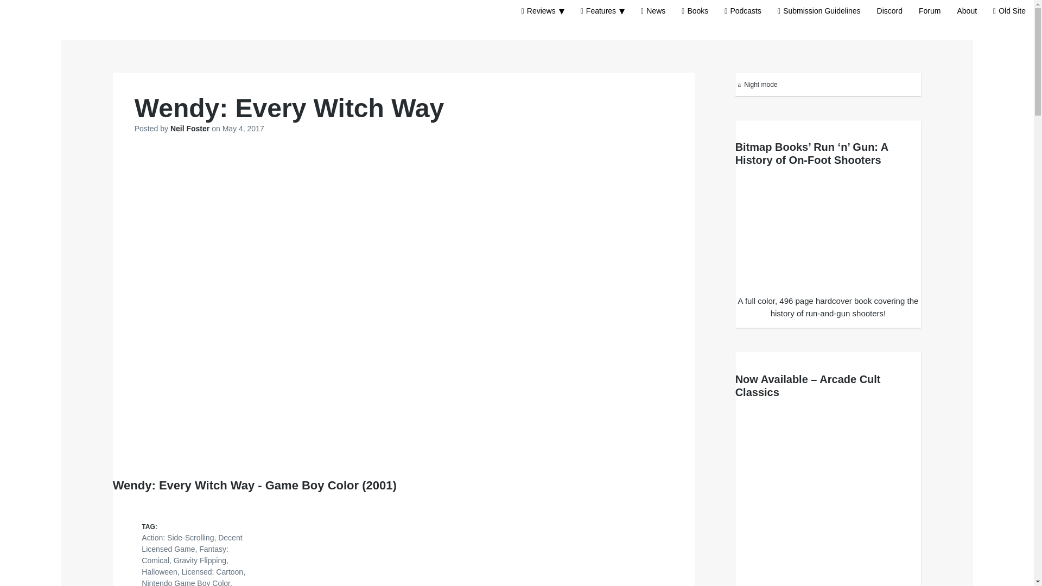 Image resolution: width=1042 pixels, height=586 pixels. I want to click on Decent Licensed Game, so click(192, 543).